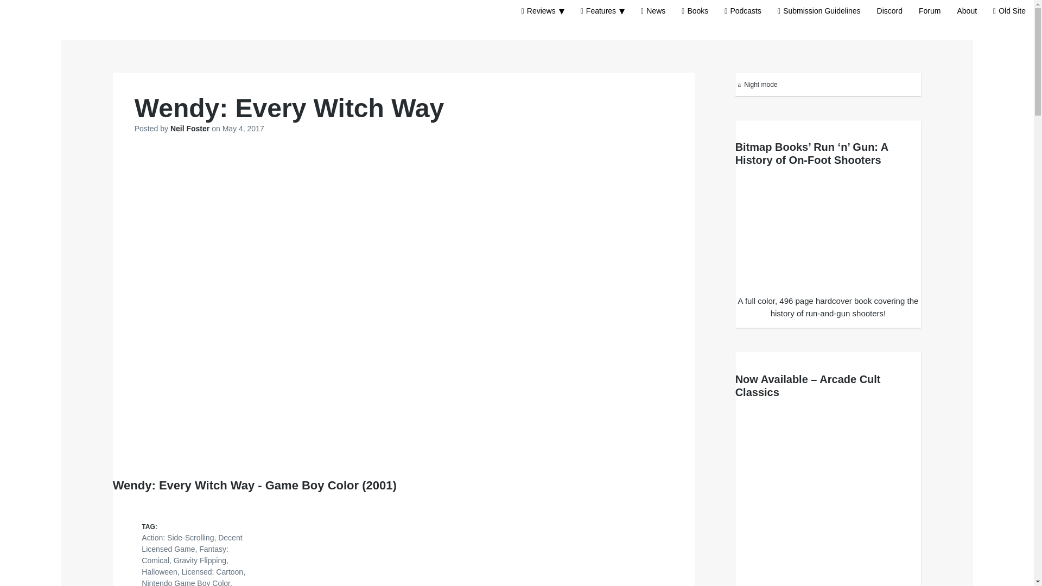 Image resolution: width=1042 pixels, height=586 pixels. I want to click on Decent Licensed Game, so click(192, 543).